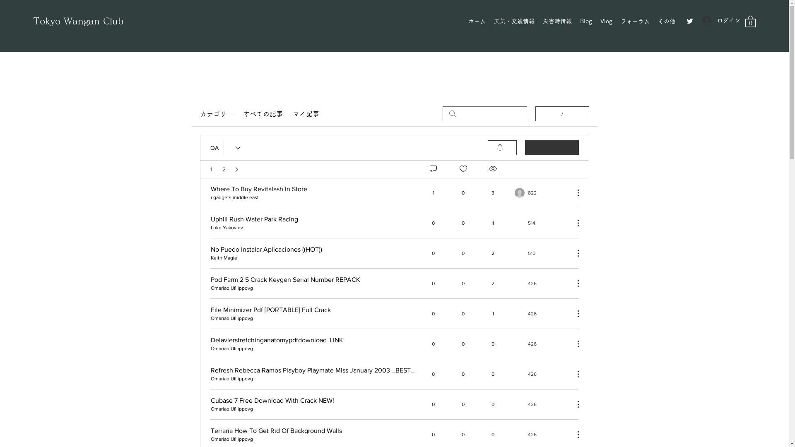 This screenshot has width=795, height=447. Describe the element at coordinates (606, 21) in the screenshot. I see `Vlog` at that location.